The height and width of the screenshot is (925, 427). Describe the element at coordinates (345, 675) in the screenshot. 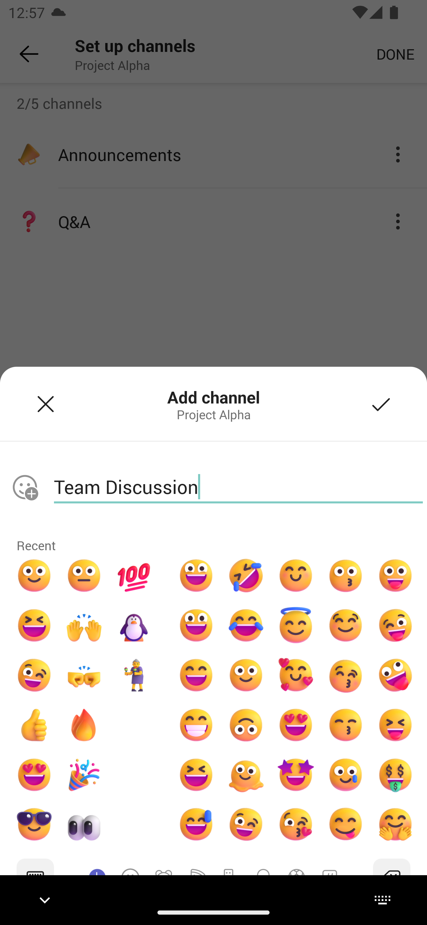

I see `Kissing face with closed eyes emoji` at that location.